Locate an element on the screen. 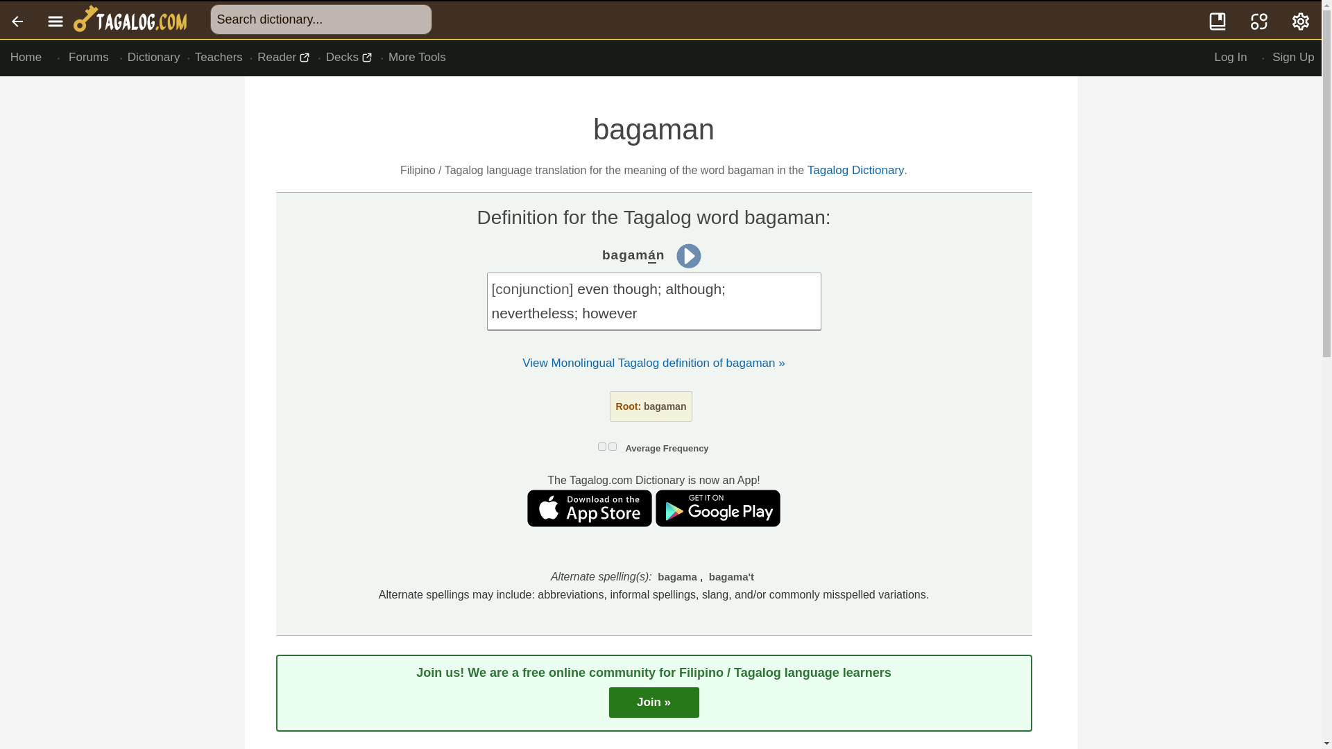 The width and height of the screenshot is (1332, 749). Forums is located at coordinates (89, 58).